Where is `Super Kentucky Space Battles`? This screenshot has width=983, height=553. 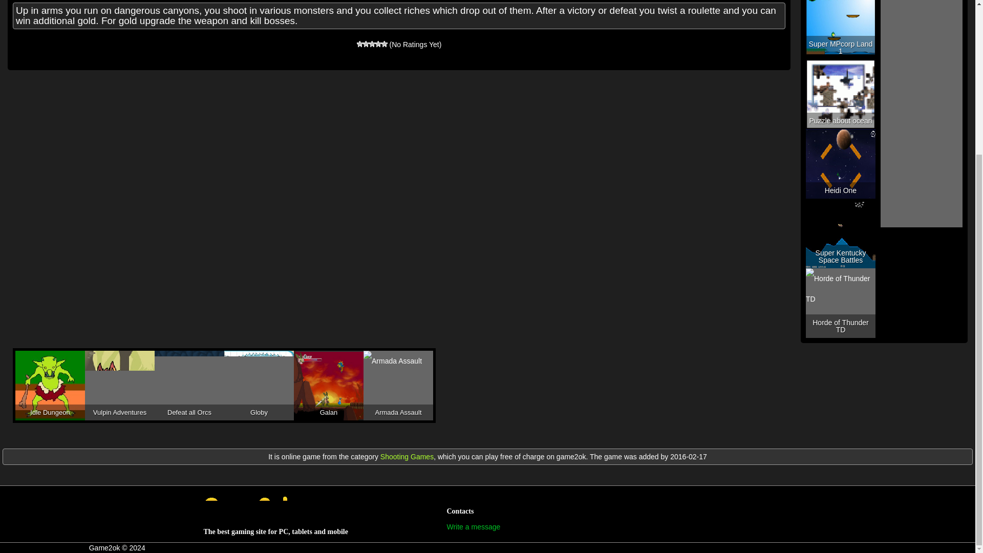
Super Kentucky Space Battles is located at coordinates (841, 233).